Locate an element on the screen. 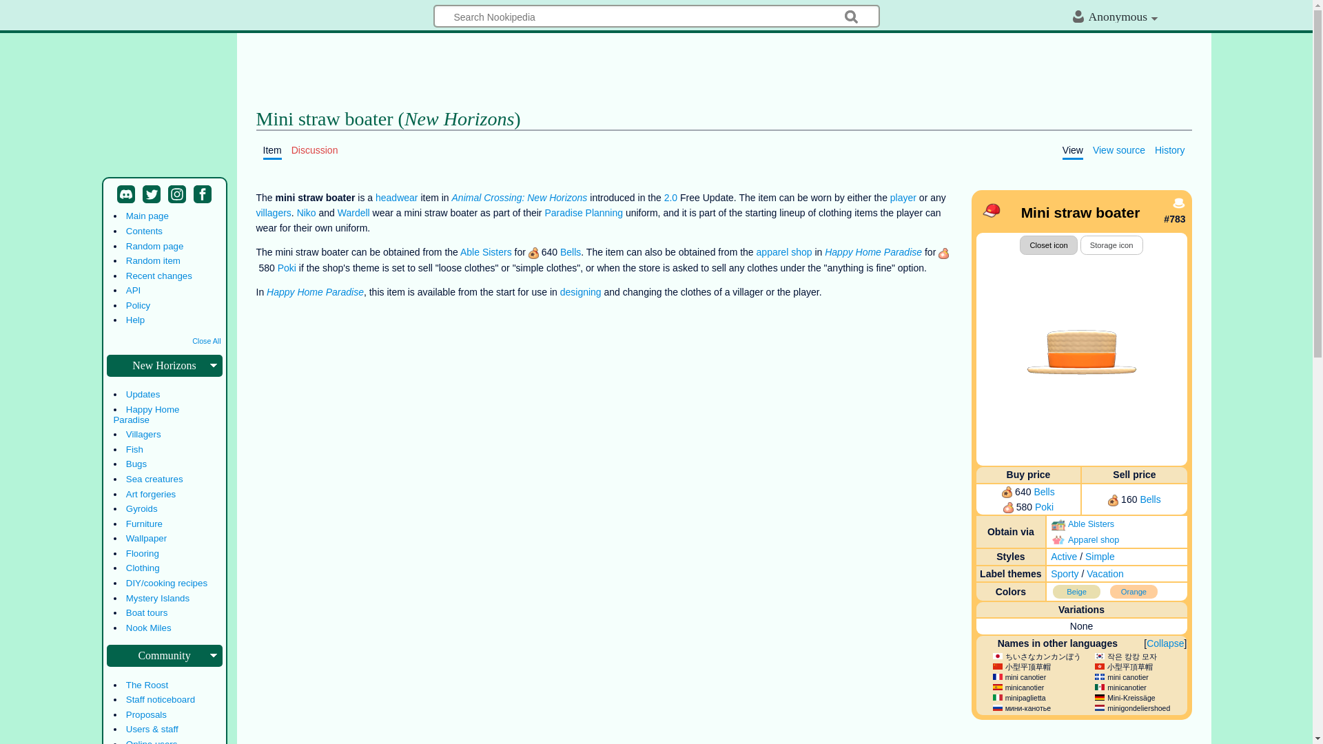  Wardell is located at coordinates (353, 213).